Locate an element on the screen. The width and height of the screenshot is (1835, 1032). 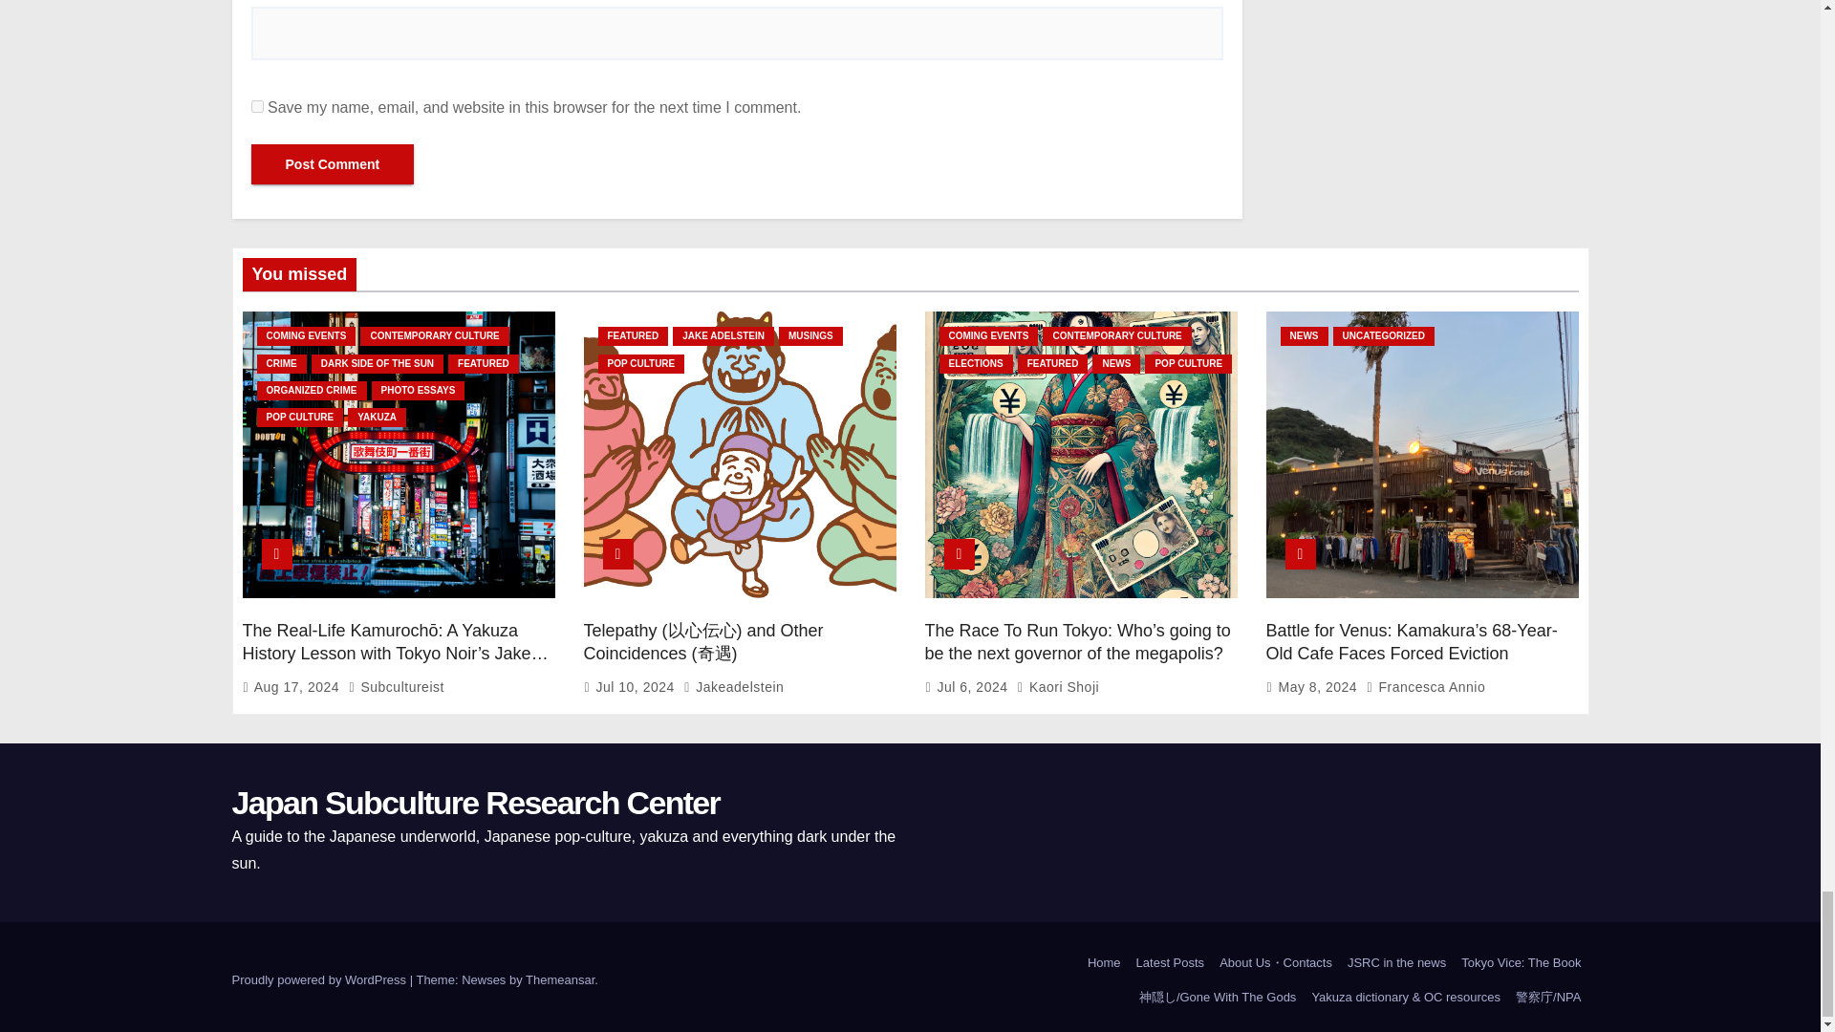
Post Comment is located at coordinates (332, 164).